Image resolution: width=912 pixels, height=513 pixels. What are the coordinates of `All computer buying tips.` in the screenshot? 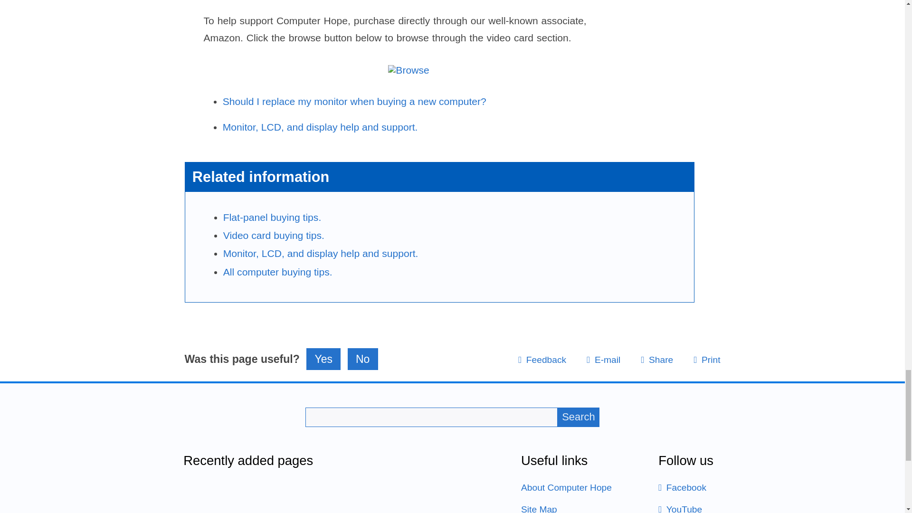 It's located at (278, 272).